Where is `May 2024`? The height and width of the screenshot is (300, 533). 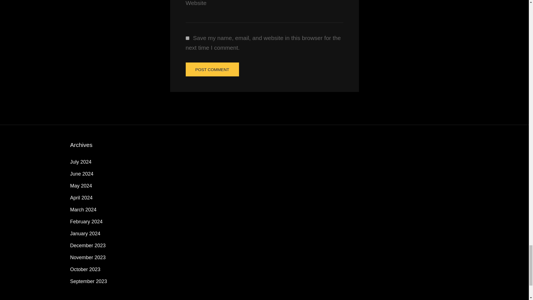 May 2024 is located at coordinates (81, 186).